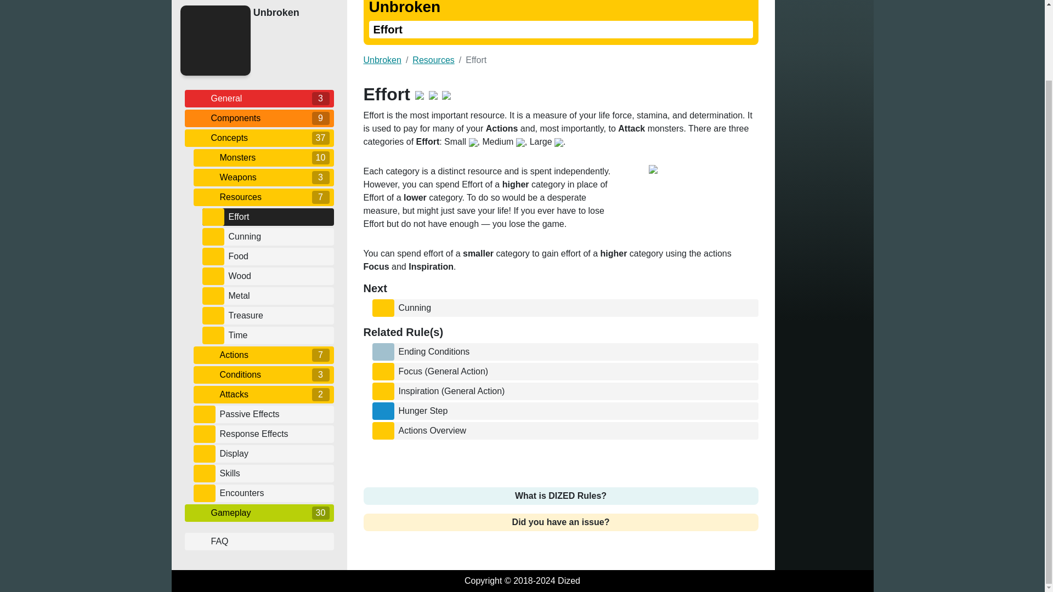  Describe the element at coordinates (259, 117) in the screenshot. I see `Components` at that location.